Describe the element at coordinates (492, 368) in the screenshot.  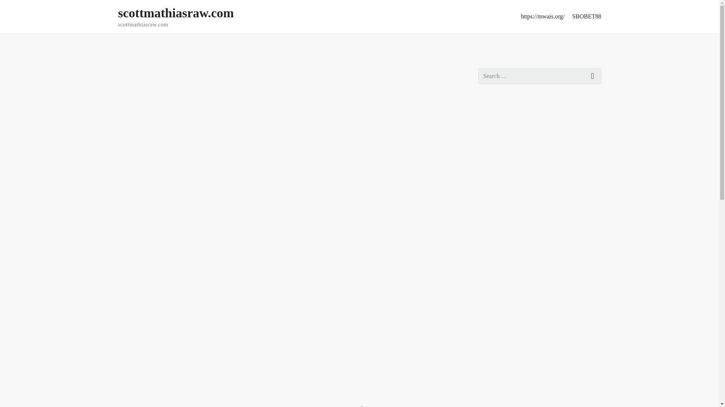
I see `April 2023` at that location.